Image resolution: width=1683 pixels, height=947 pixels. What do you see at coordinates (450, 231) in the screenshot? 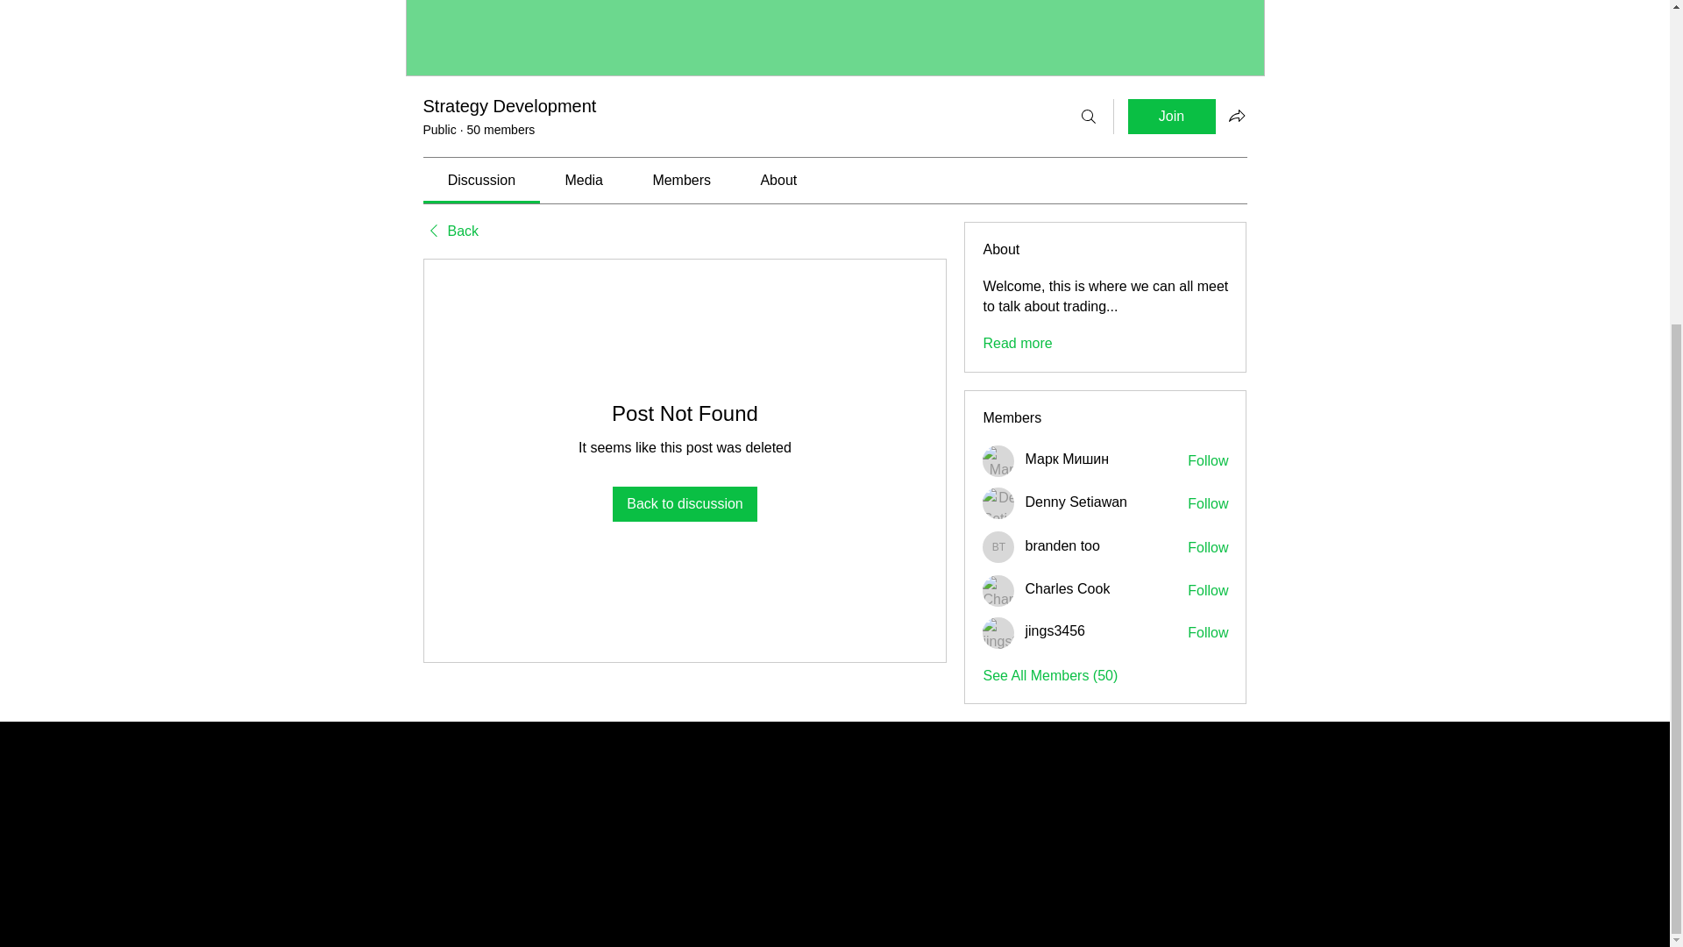
I see `Back` at bounding box center [450, 231].